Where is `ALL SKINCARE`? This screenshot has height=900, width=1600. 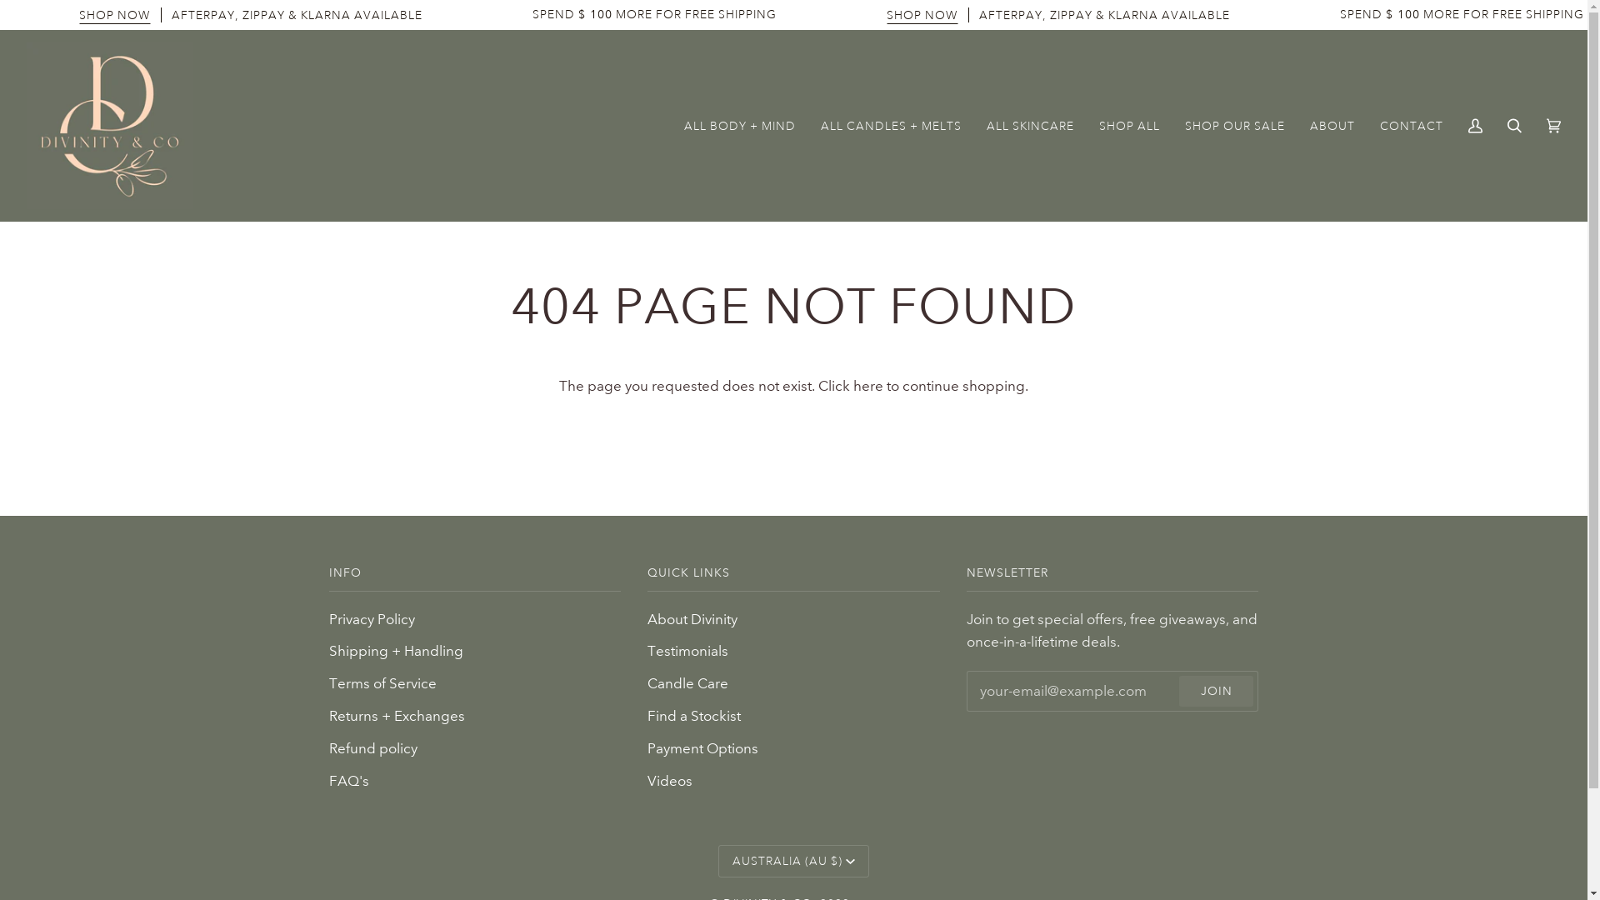
ALL SKINCARE is located at coordinates (1030, 126).